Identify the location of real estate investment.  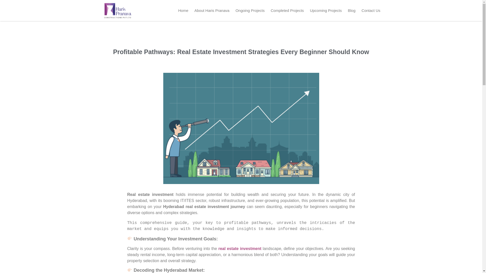
(240, 249).